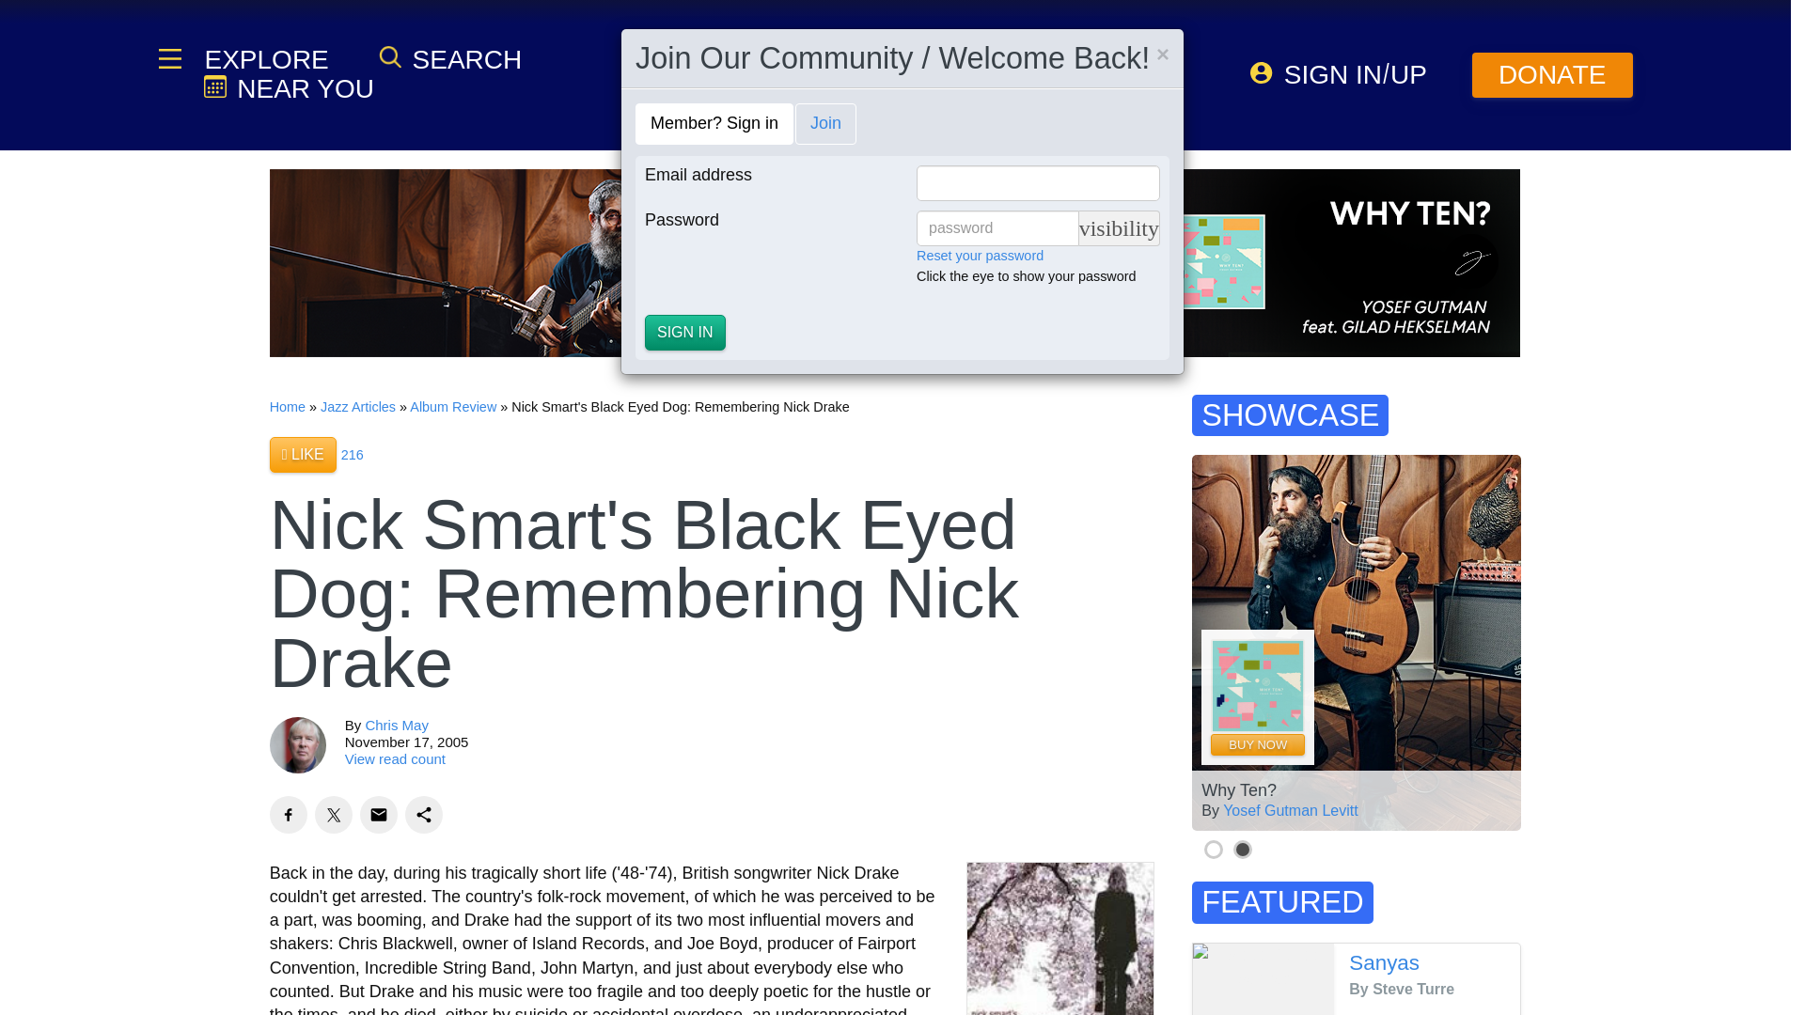 This screenshot has height=1015, width=1805. What do you see at coordinates (287, 406) in the screenshot?
I see `Home` at bounding box center [287, 406].